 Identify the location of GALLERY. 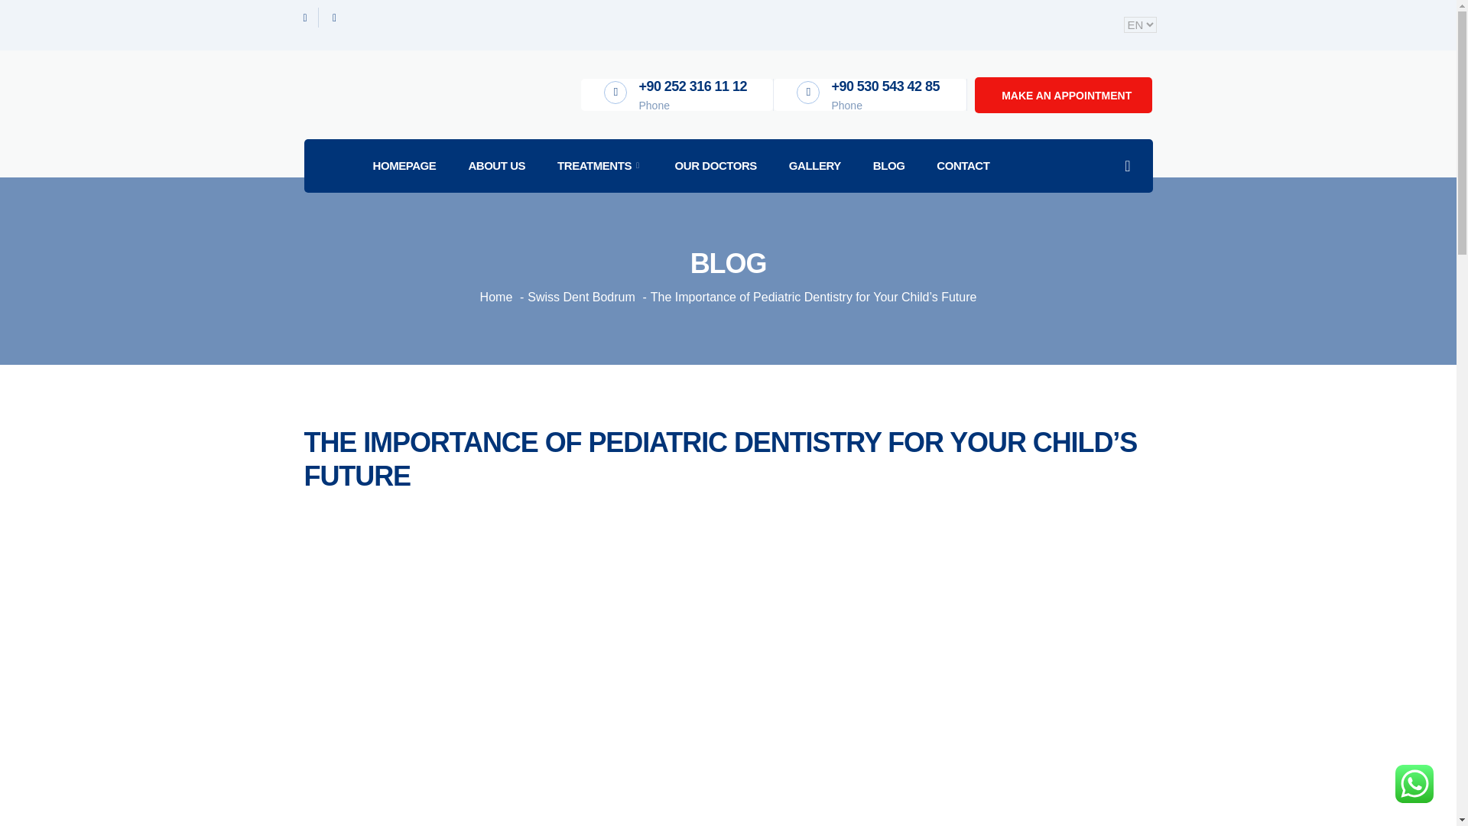
(814, 165).